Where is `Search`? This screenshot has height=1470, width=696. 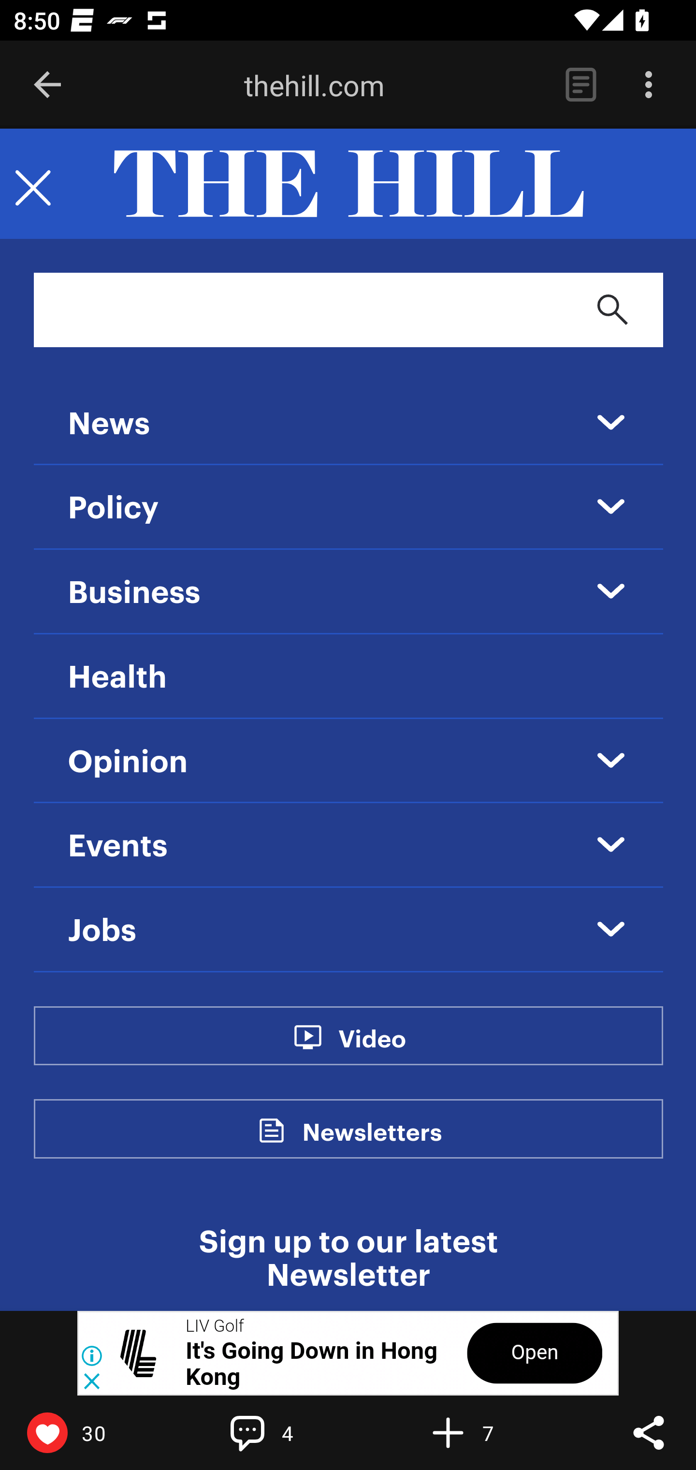 Search is located at coordinates (613, 309).